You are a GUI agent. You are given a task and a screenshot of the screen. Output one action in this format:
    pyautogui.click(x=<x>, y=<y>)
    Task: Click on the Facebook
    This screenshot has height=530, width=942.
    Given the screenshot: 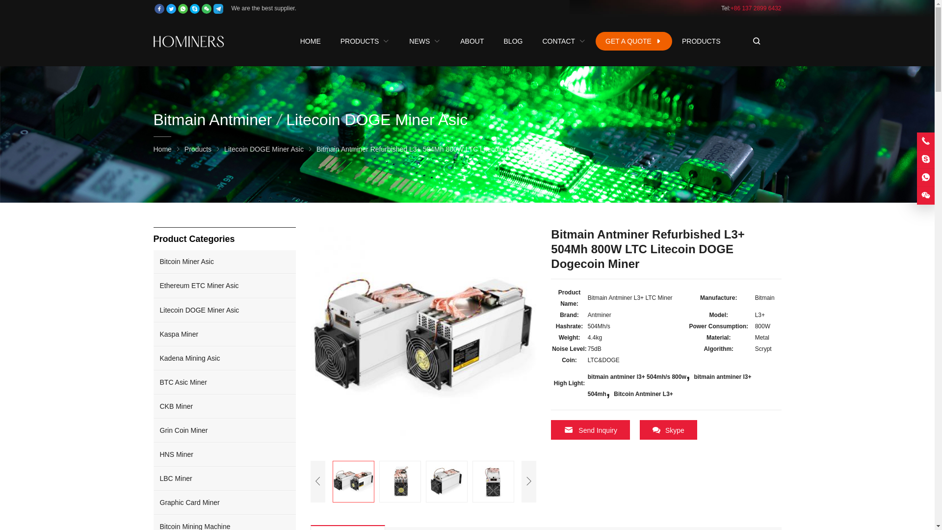 What is the action you would take?
    pyautogui.click(x=159, y=9)
    